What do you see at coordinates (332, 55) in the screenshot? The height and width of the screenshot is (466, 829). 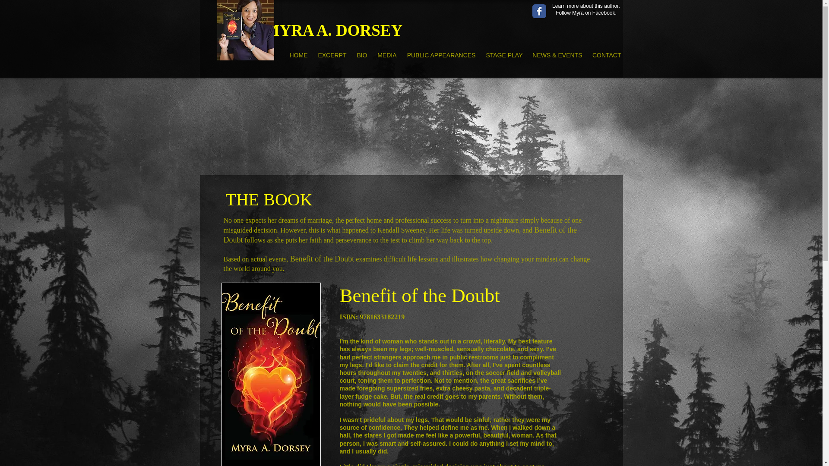 I see `EXCERPT` at bounding box center [332, 55].